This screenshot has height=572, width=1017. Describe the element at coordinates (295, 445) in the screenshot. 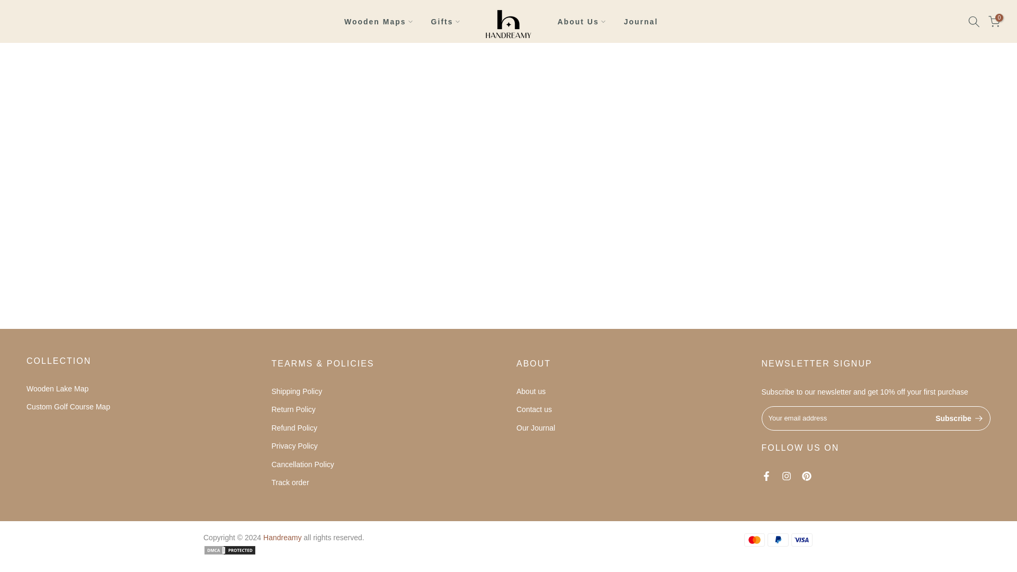

I see `Privacy Policy` at that location.